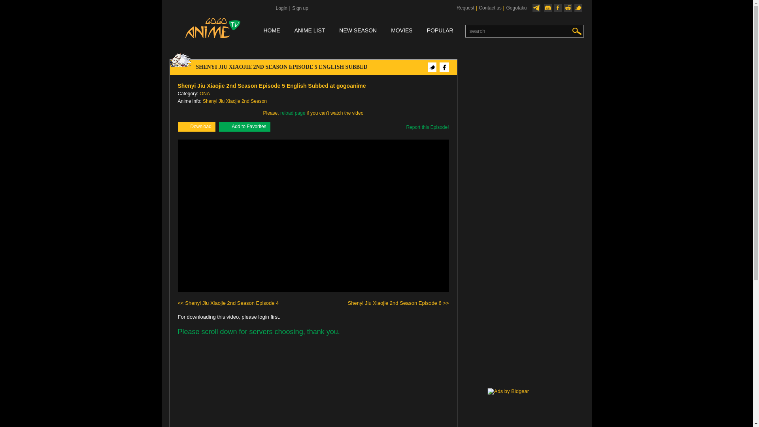  What do you see at coordinates (272, 31) in the screenshot?
I see `HOME` at bounding box center [272, 31].